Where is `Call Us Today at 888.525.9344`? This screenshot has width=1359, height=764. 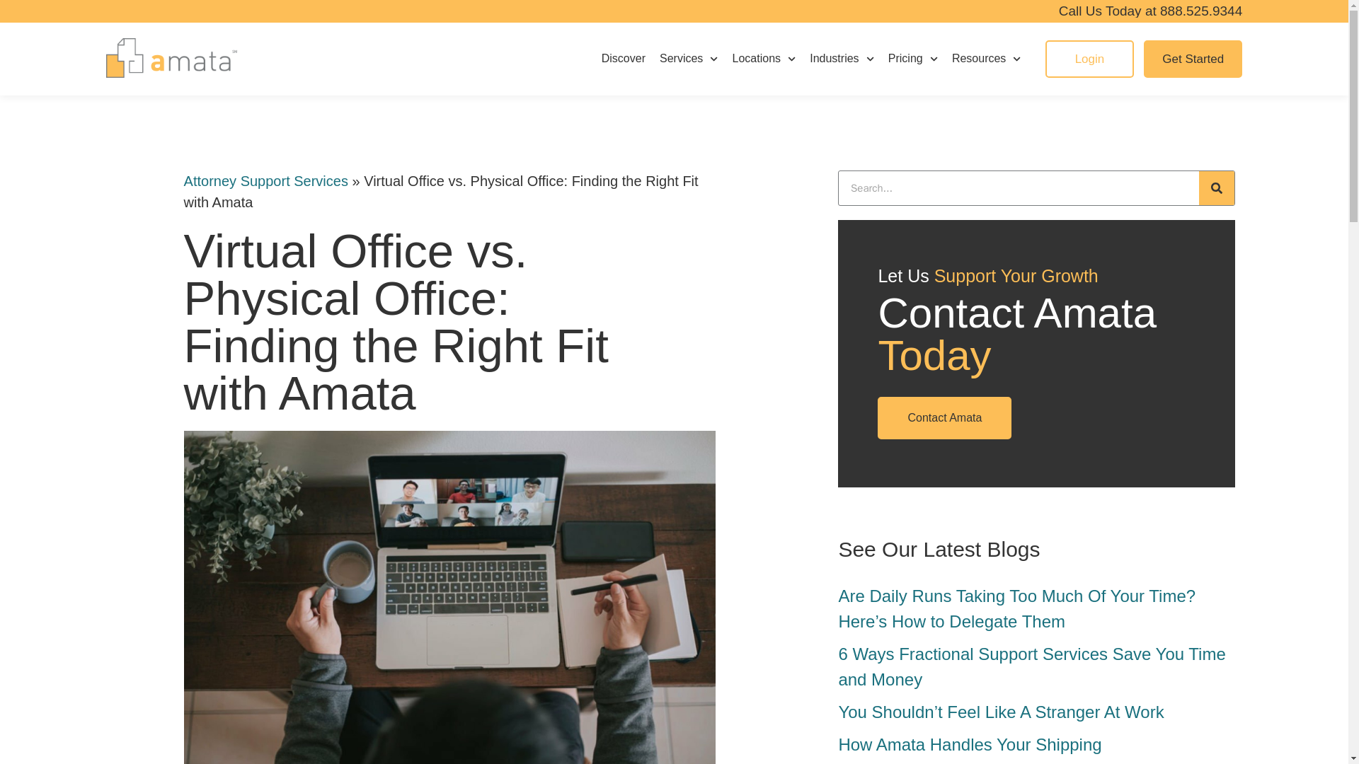
Call Us Today at 888.525.9344 is located at coordinates (1151, 11).